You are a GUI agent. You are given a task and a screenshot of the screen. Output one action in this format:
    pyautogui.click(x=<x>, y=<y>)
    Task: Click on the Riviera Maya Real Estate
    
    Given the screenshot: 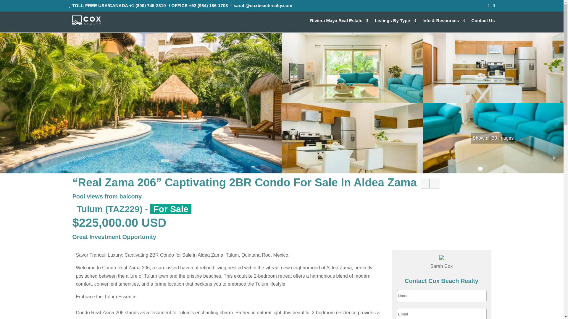 What is the action you would take?
    pyautogui.click(x=339, y=25)
    